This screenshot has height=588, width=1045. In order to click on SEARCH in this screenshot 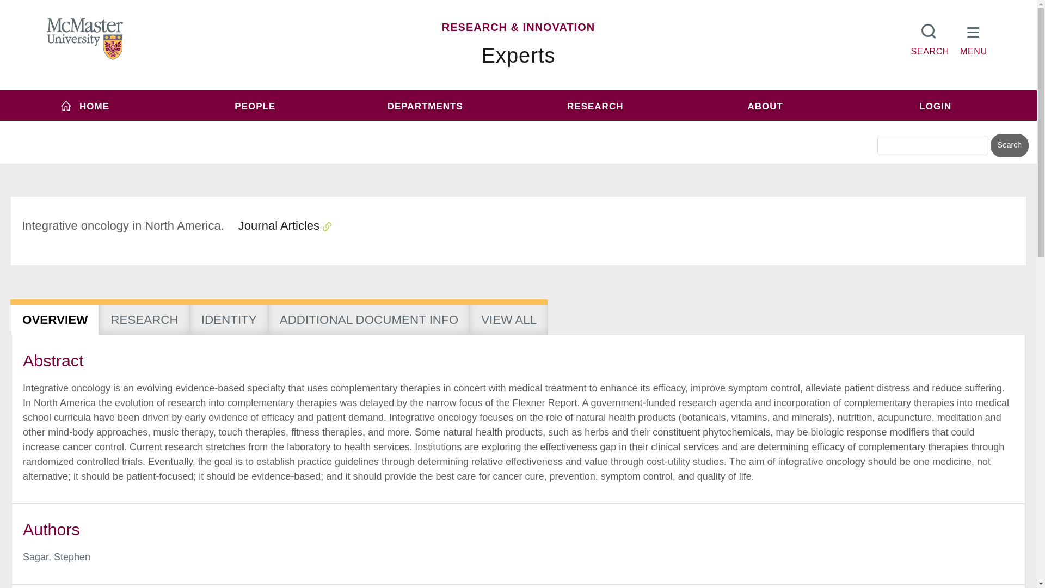, I will do `click(930, 37)`.